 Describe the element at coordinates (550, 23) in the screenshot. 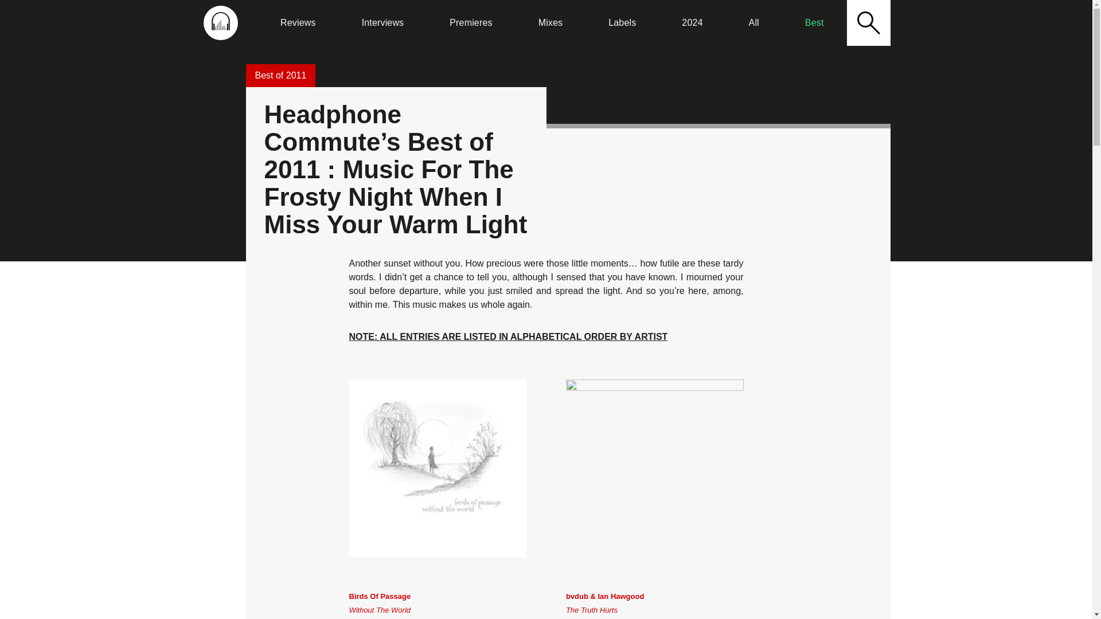

I see `Mixes` at that location.